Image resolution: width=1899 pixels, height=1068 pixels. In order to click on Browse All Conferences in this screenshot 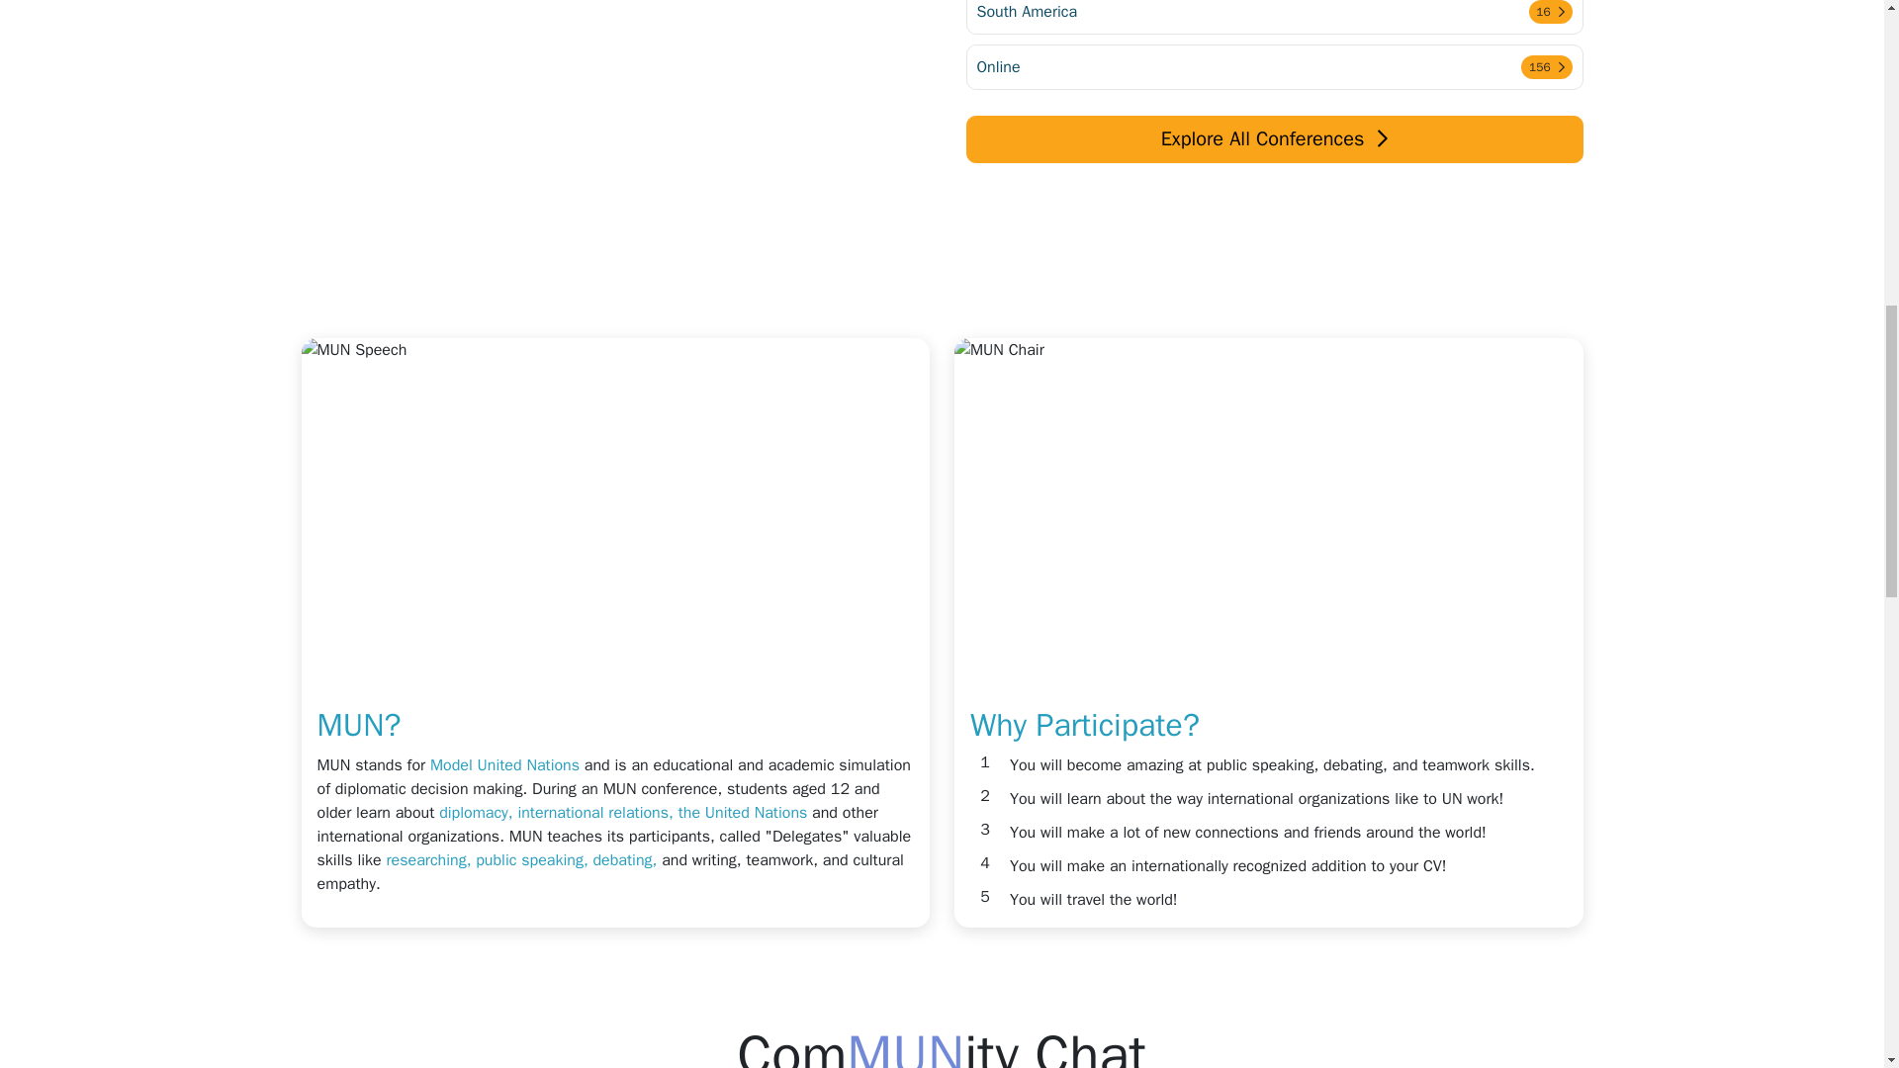, I will do `click(1273, 138)`.